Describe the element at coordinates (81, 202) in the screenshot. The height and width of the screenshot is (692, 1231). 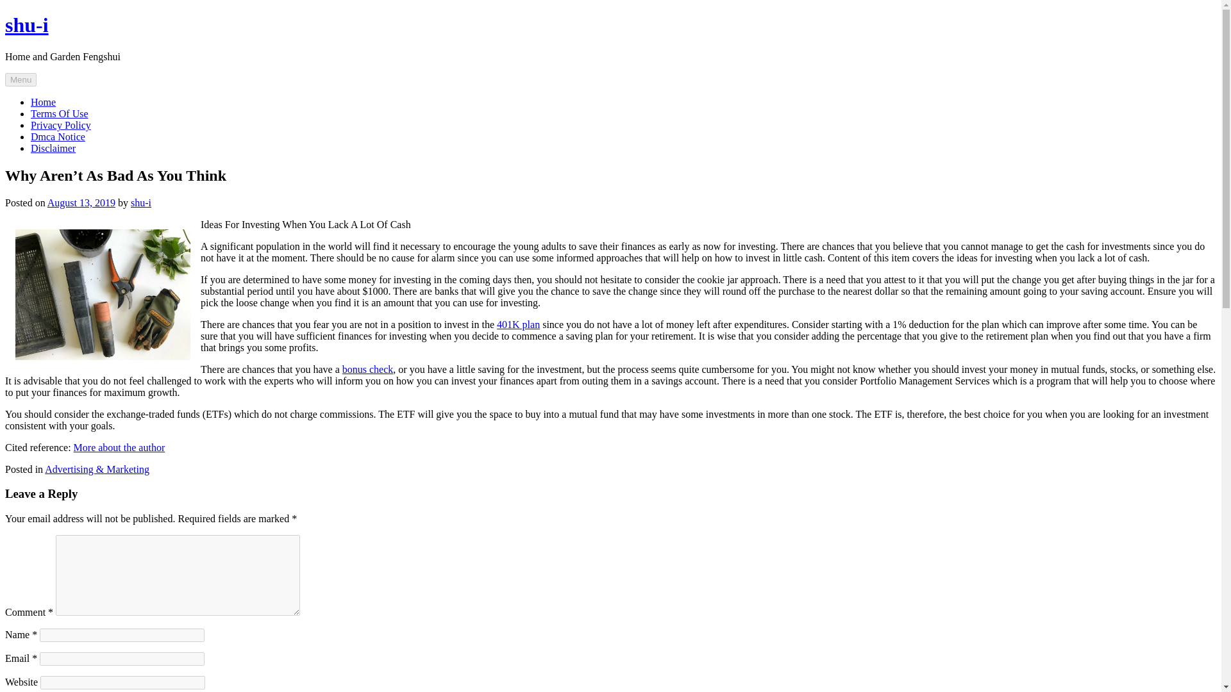
I see `August 13, 2019` at that location.